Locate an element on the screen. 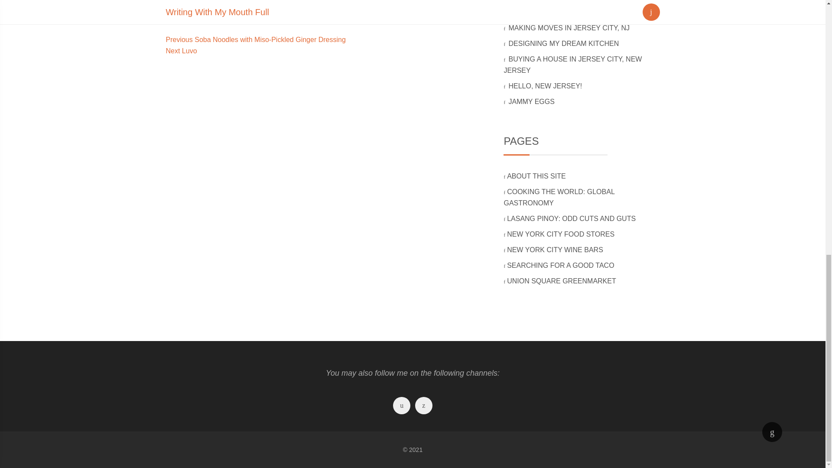 The width and height of the screenshot is (832, 468). NEW YORK CITY WINE BARS is located at coordinates (556, 250).